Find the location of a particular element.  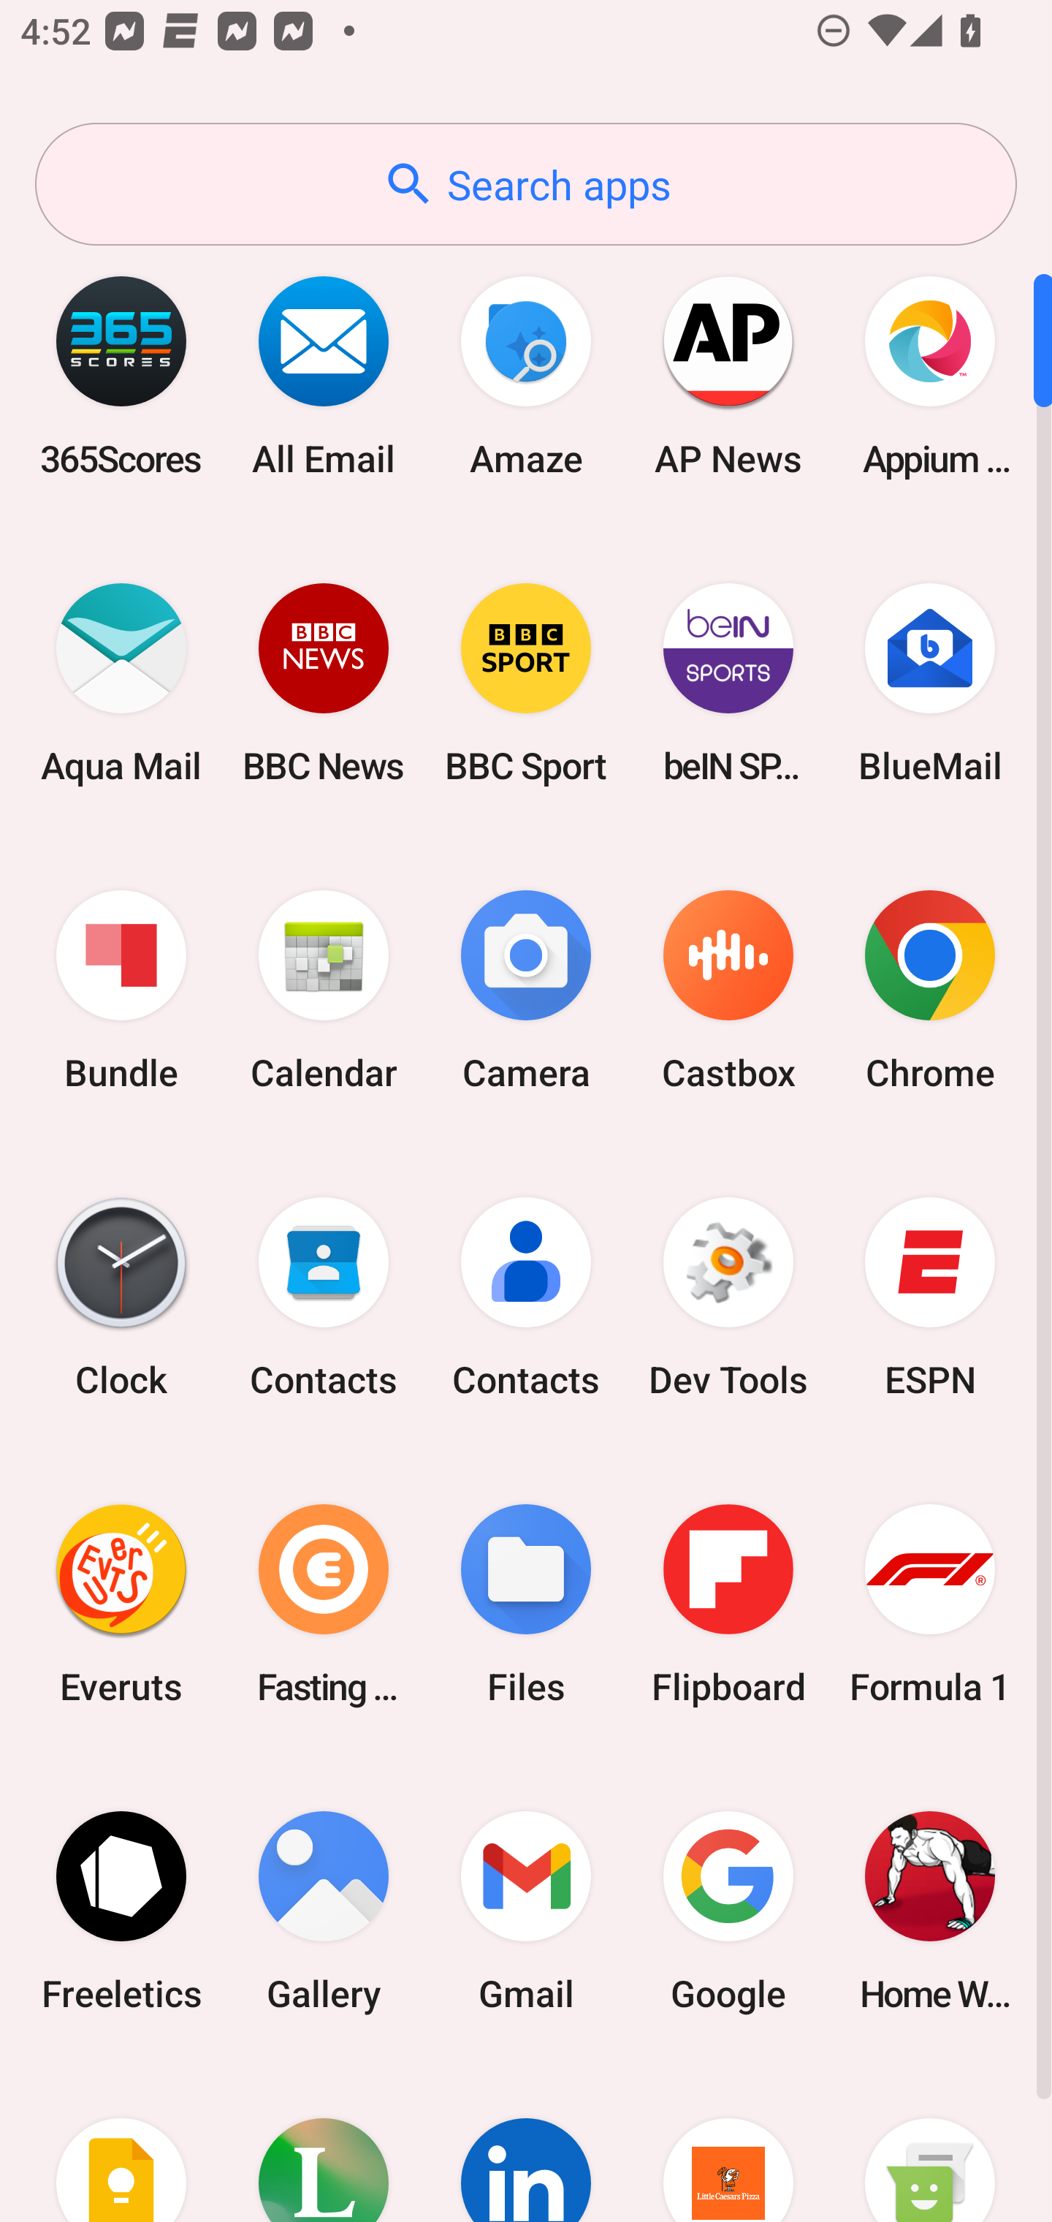

ESPN is located at coordinates (930, 1297).